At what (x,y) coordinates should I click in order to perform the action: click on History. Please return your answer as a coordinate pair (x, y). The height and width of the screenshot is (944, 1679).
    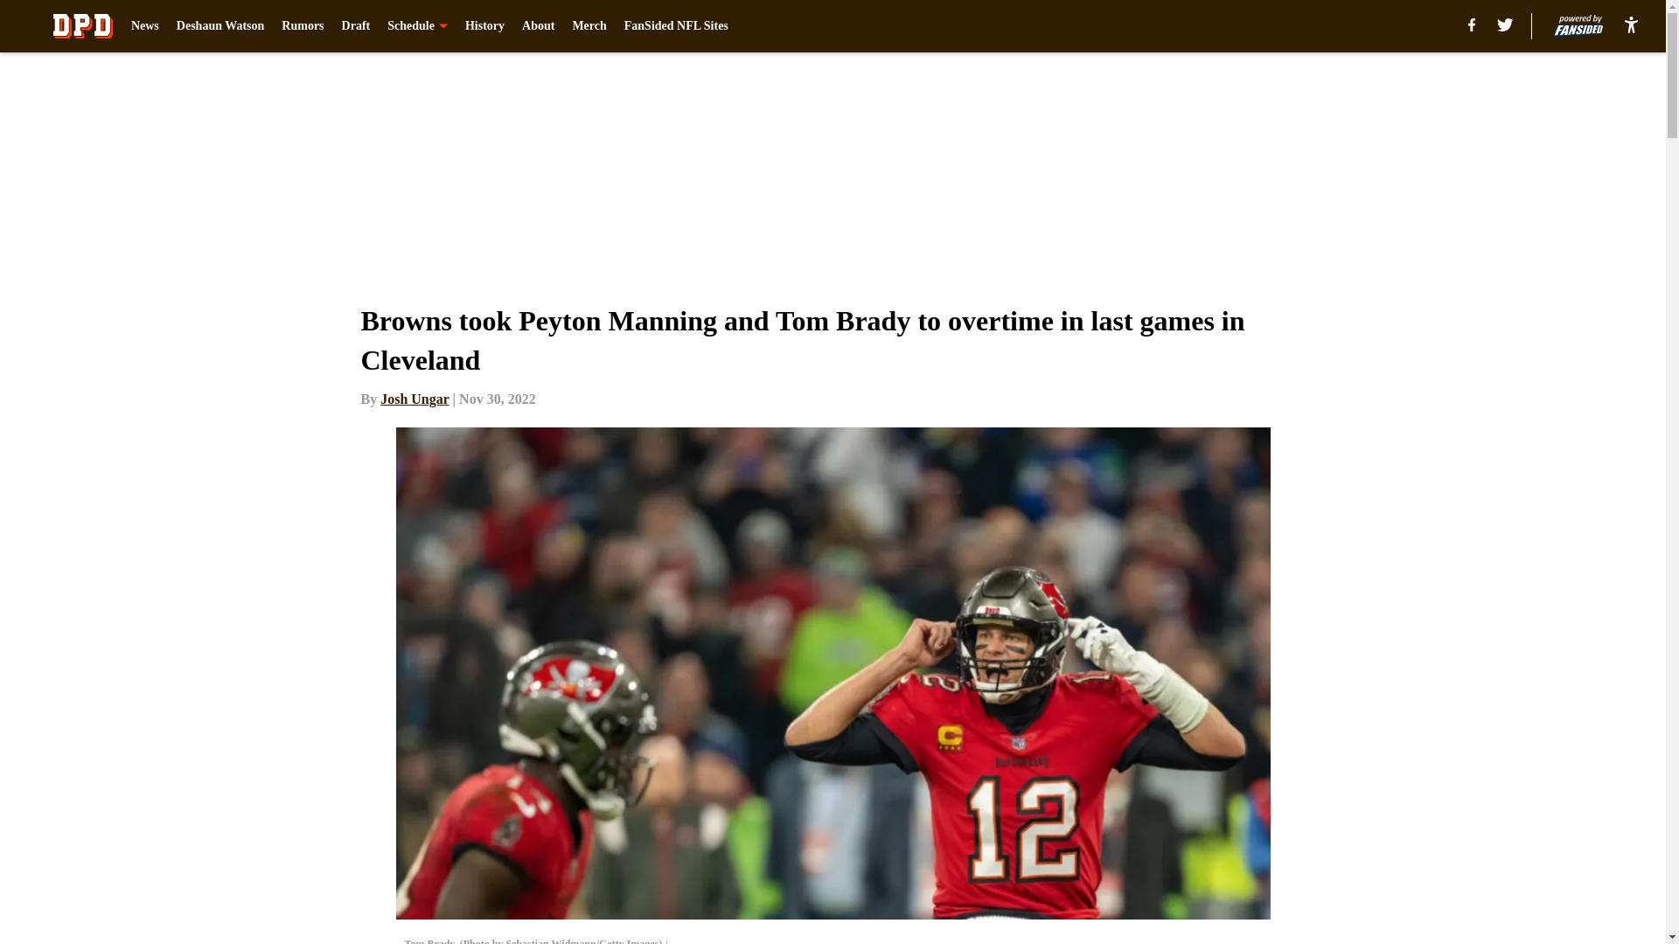
    Looking at the image, I should click on (484, 26).